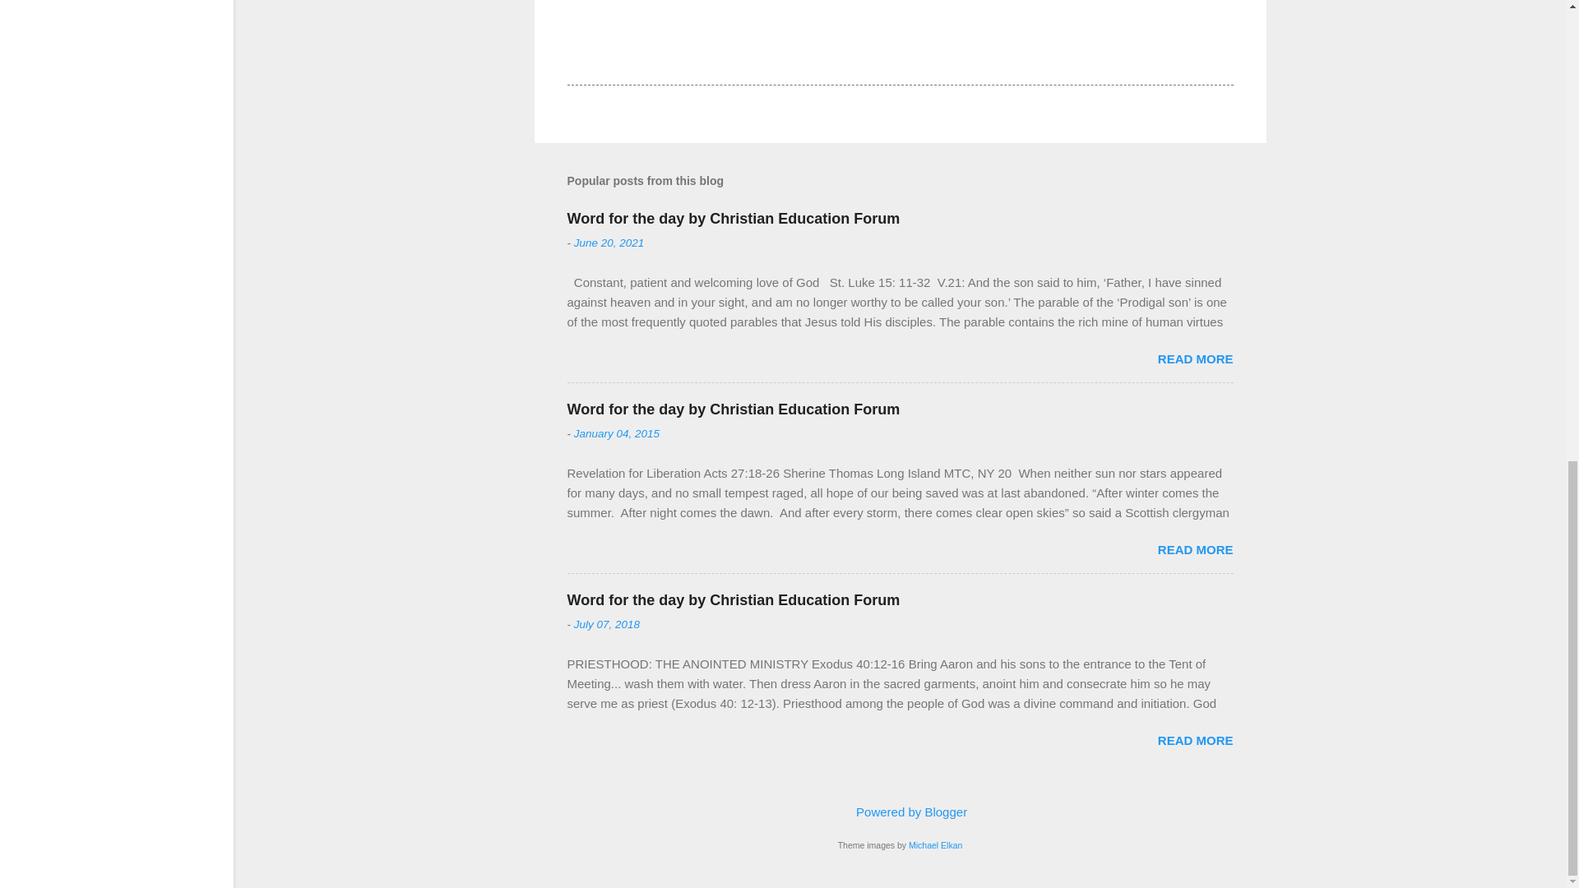 The image size is (1579, 888). What do you see at coordinates (609, 243) in the screenshot?
I see `June 20, 2021` at bounding box center [609, 243].